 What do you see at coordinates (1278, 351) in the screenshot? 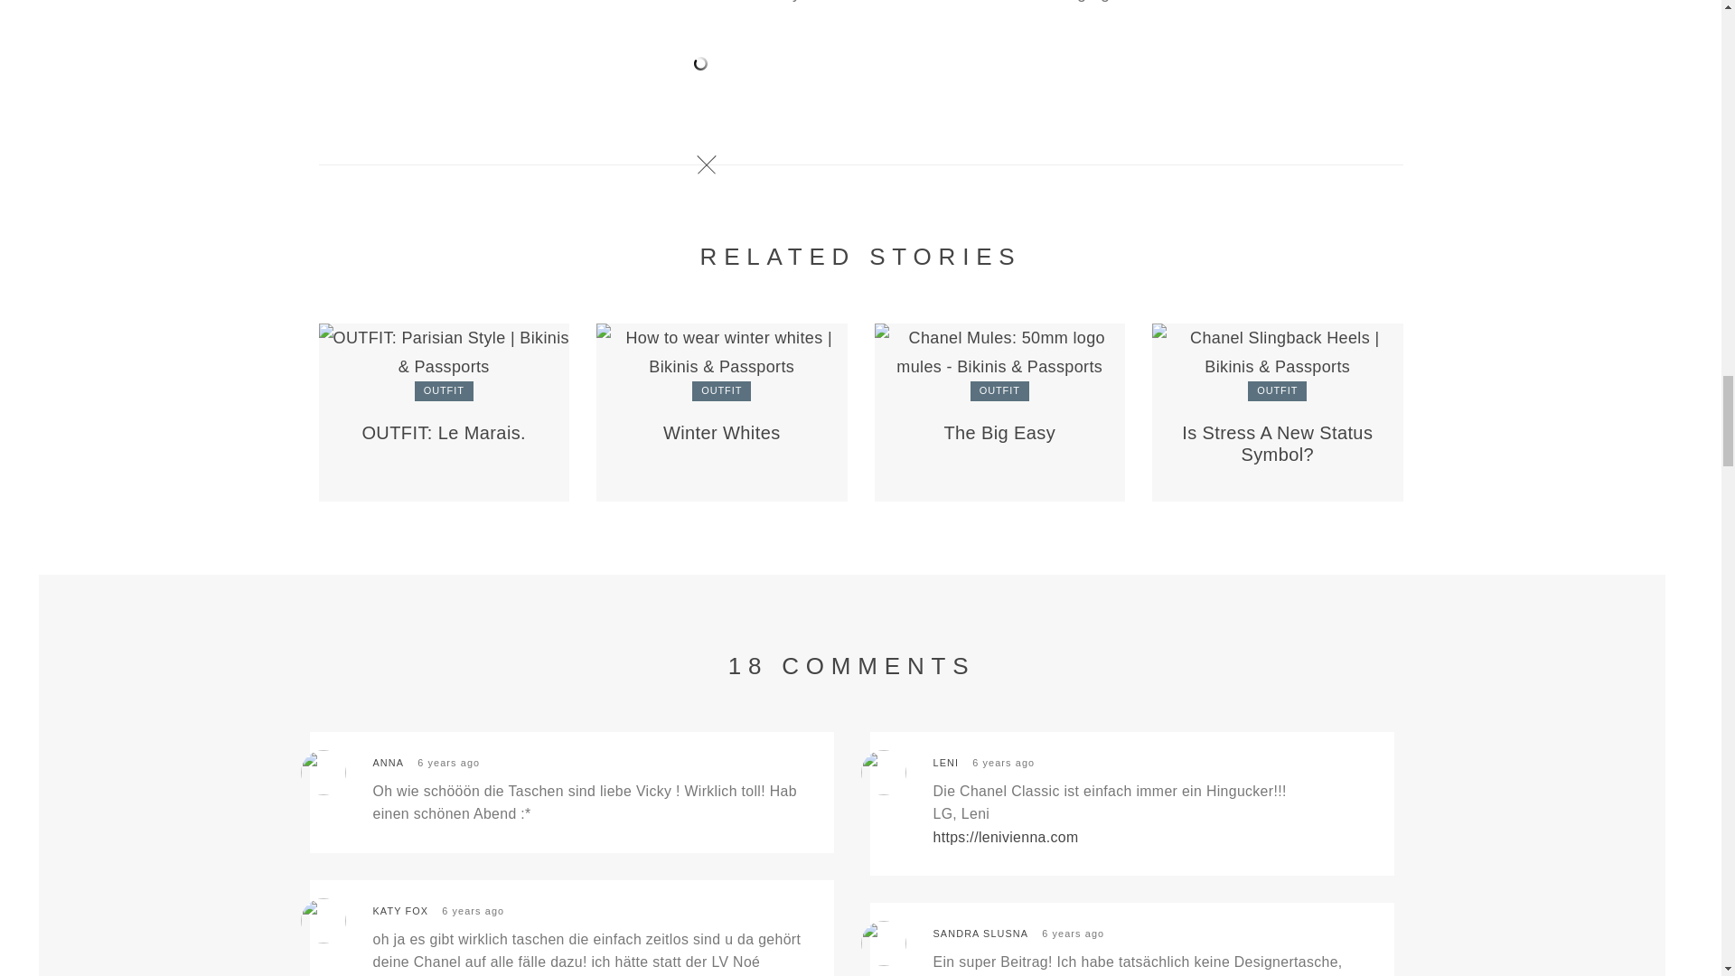
I see `Is Stress A New Status Symbol?` at bounding box center [1278, 351].